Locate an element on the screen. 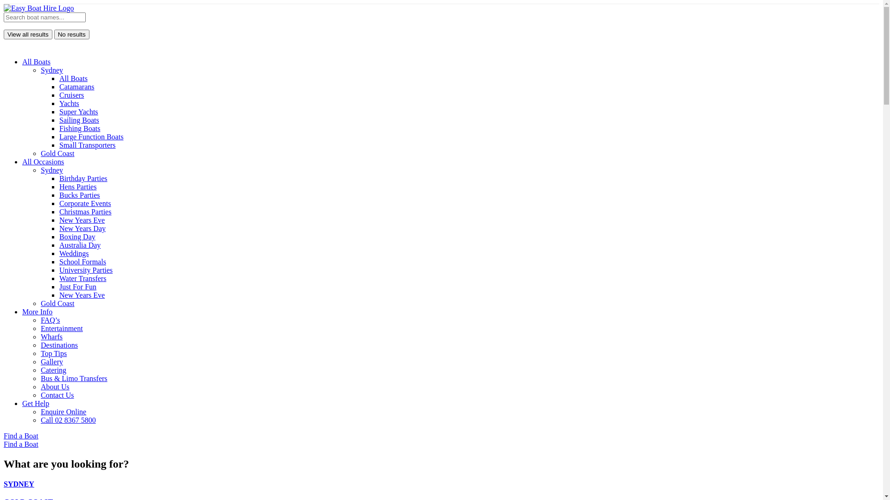 Image resolution: width=890 pixels, height=500 pixels. Bus & Limo Transfers is located at coordinates (74, 379).